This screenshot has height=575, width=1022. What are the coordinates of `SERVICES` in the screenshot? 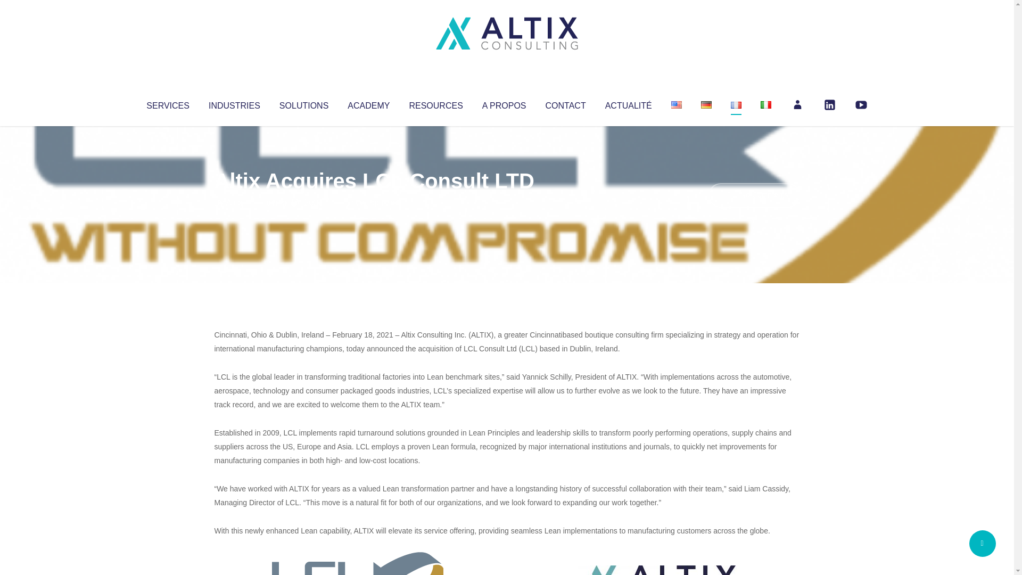 It's located at (167, 103).